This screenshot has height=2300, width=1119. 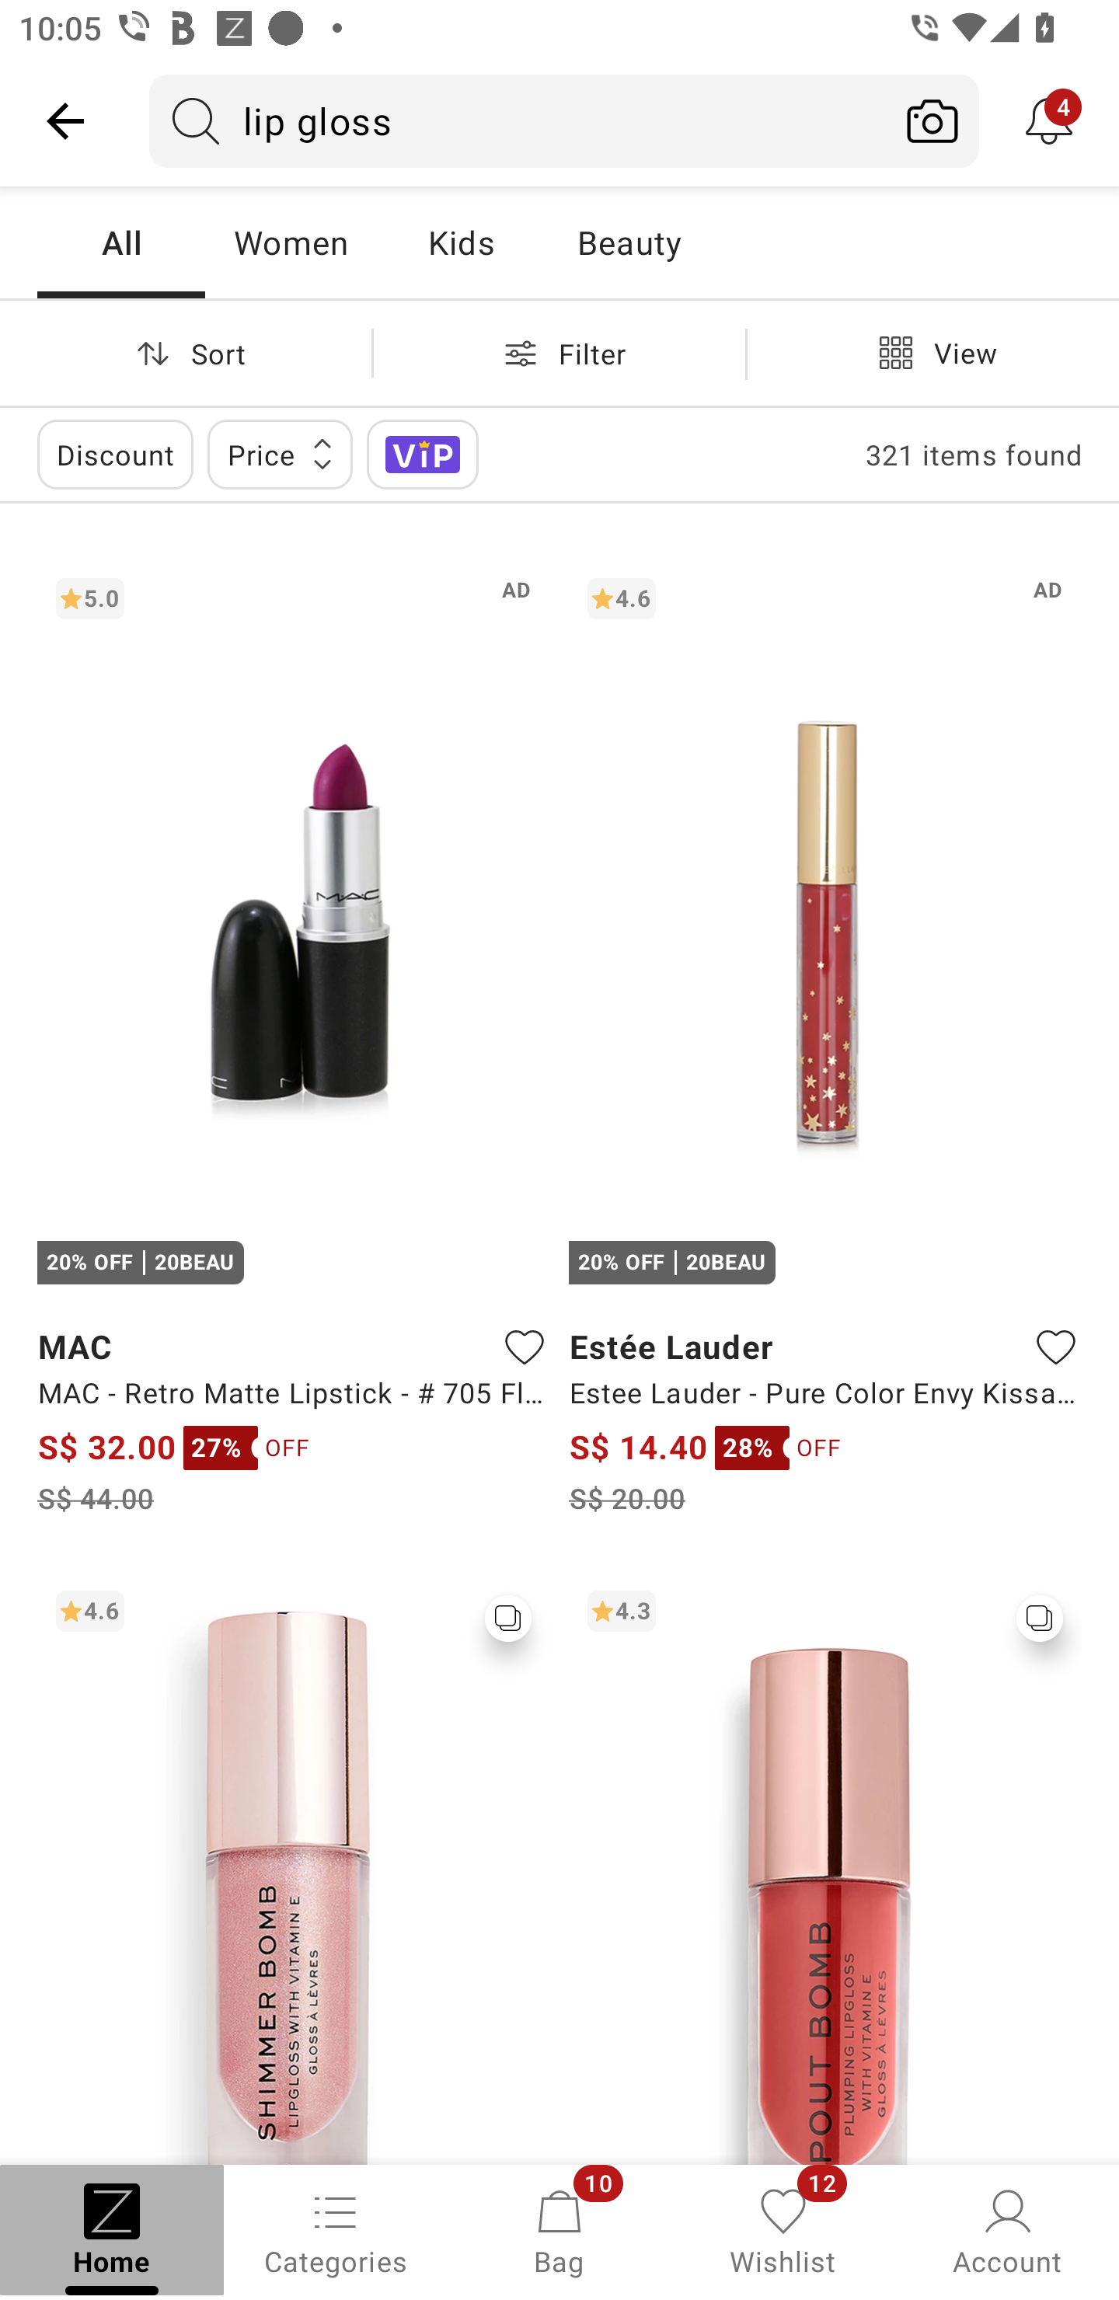 What do you see at coordinates (629, 242) in the screenshot?
I see `Beauty` at bounding box center [629, 242].